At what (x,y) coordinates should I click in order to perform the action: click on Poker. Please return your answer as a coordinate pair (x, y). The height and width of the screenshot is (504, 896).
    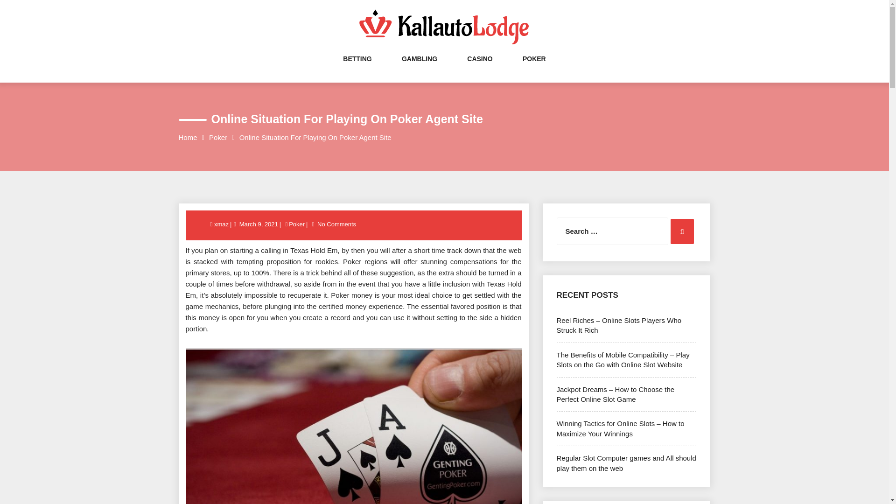
    Looking at the image, I should click on (297, 224).